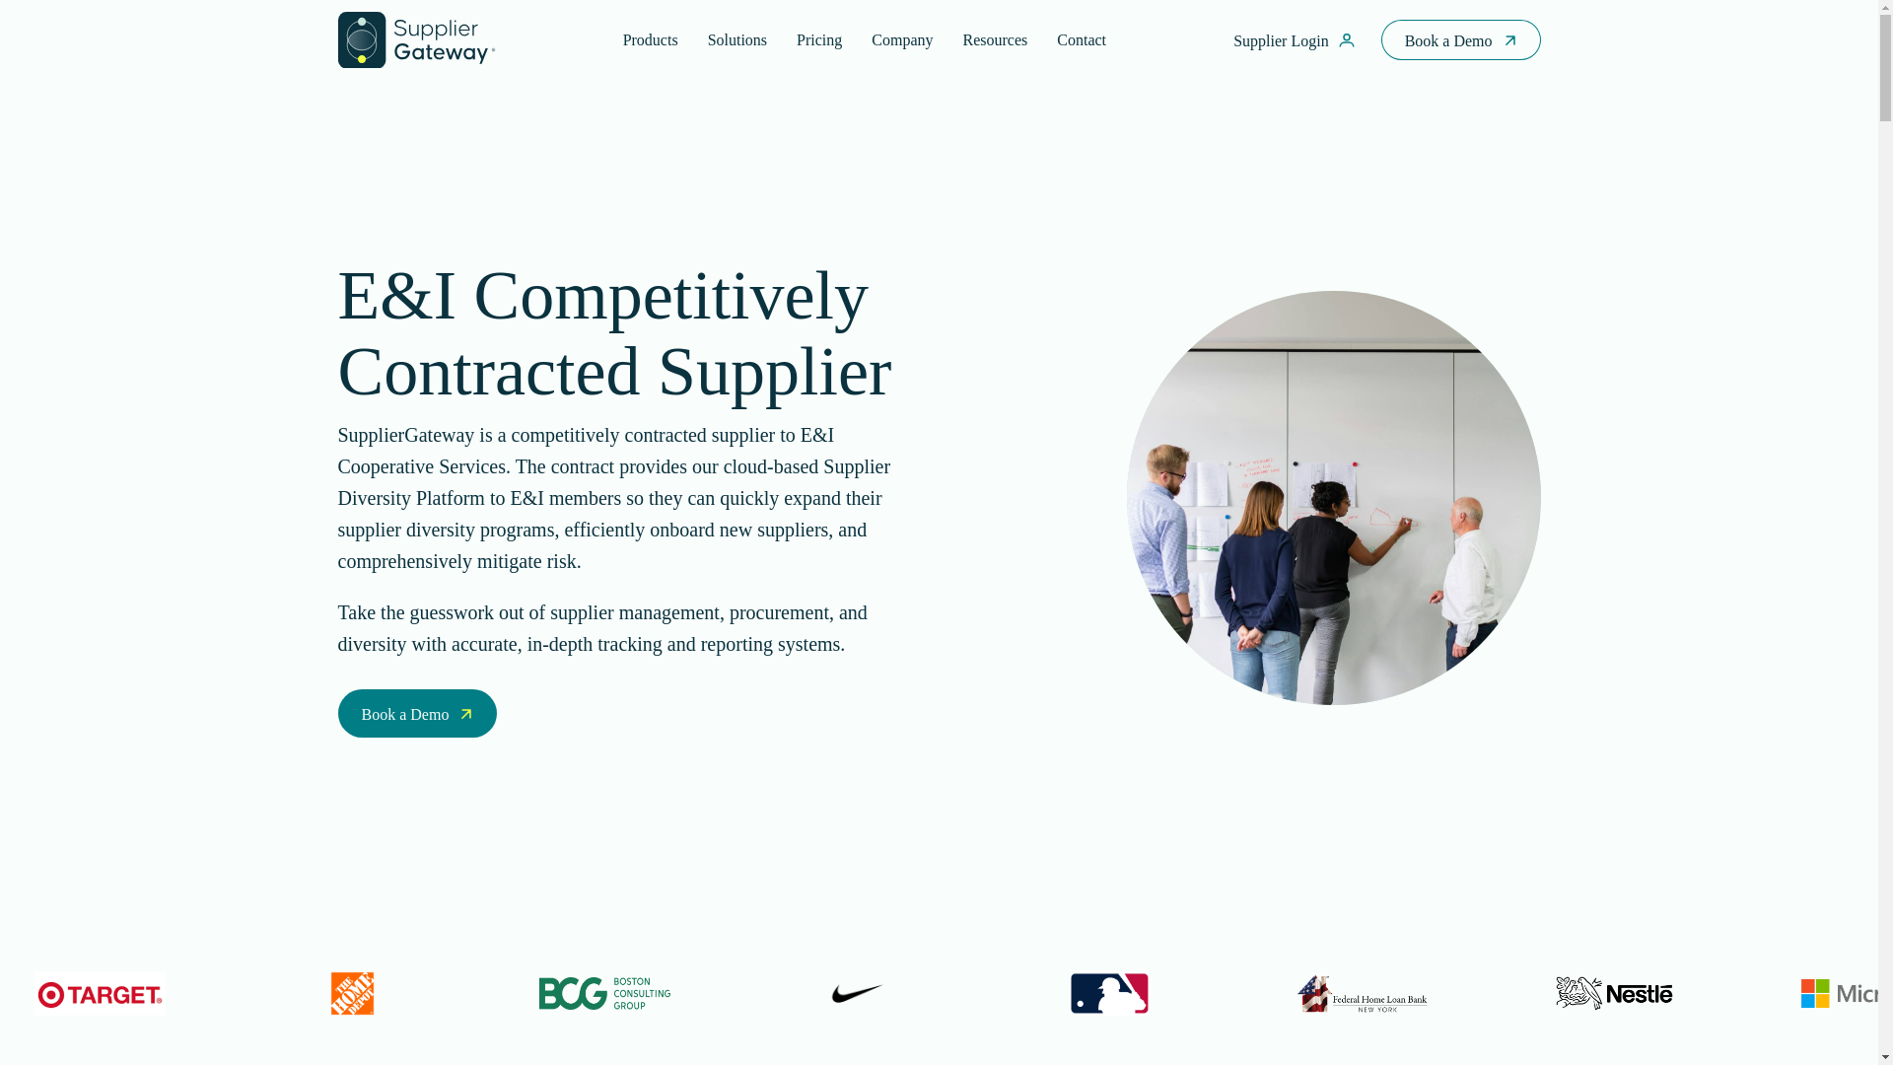  I want to click on Book a Demo, so click(1461, 39).